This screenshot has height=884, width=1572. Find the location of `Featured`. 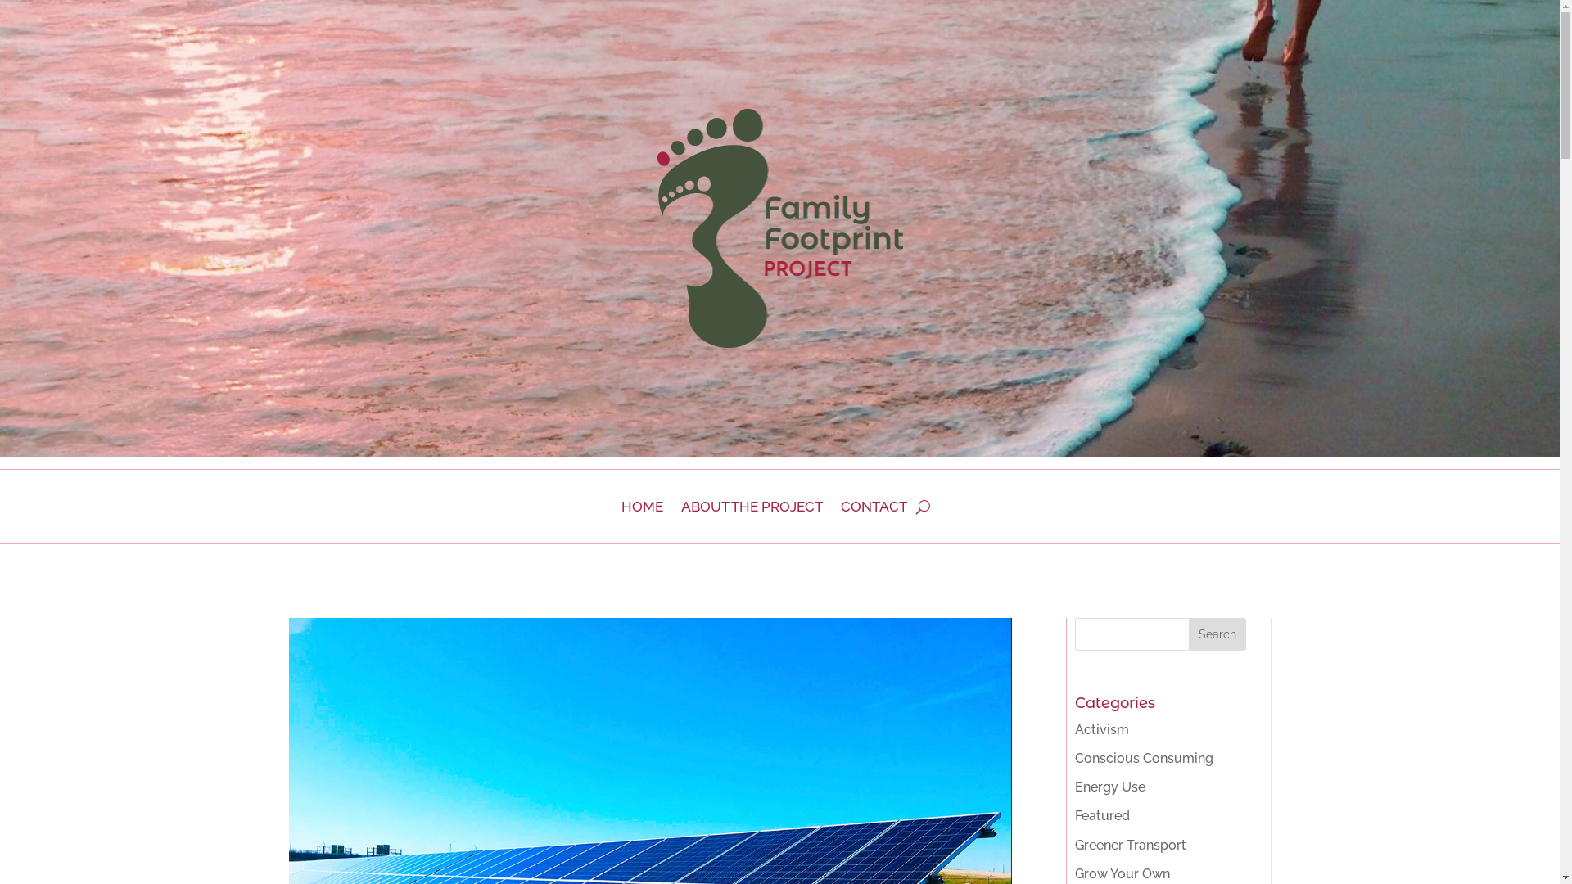

Featured is located at coordinates (1102, 815).